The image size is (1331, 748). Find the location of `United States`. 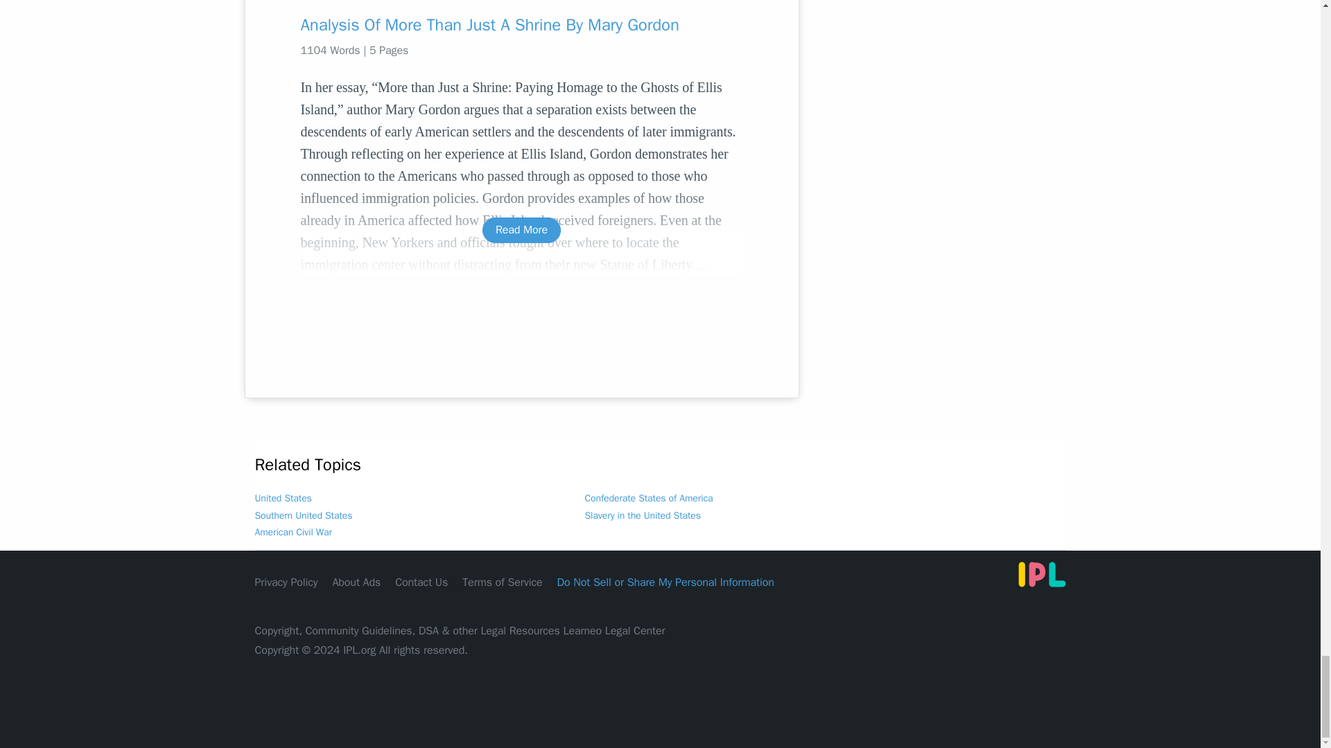

United States is located at coordinates (283, 497).